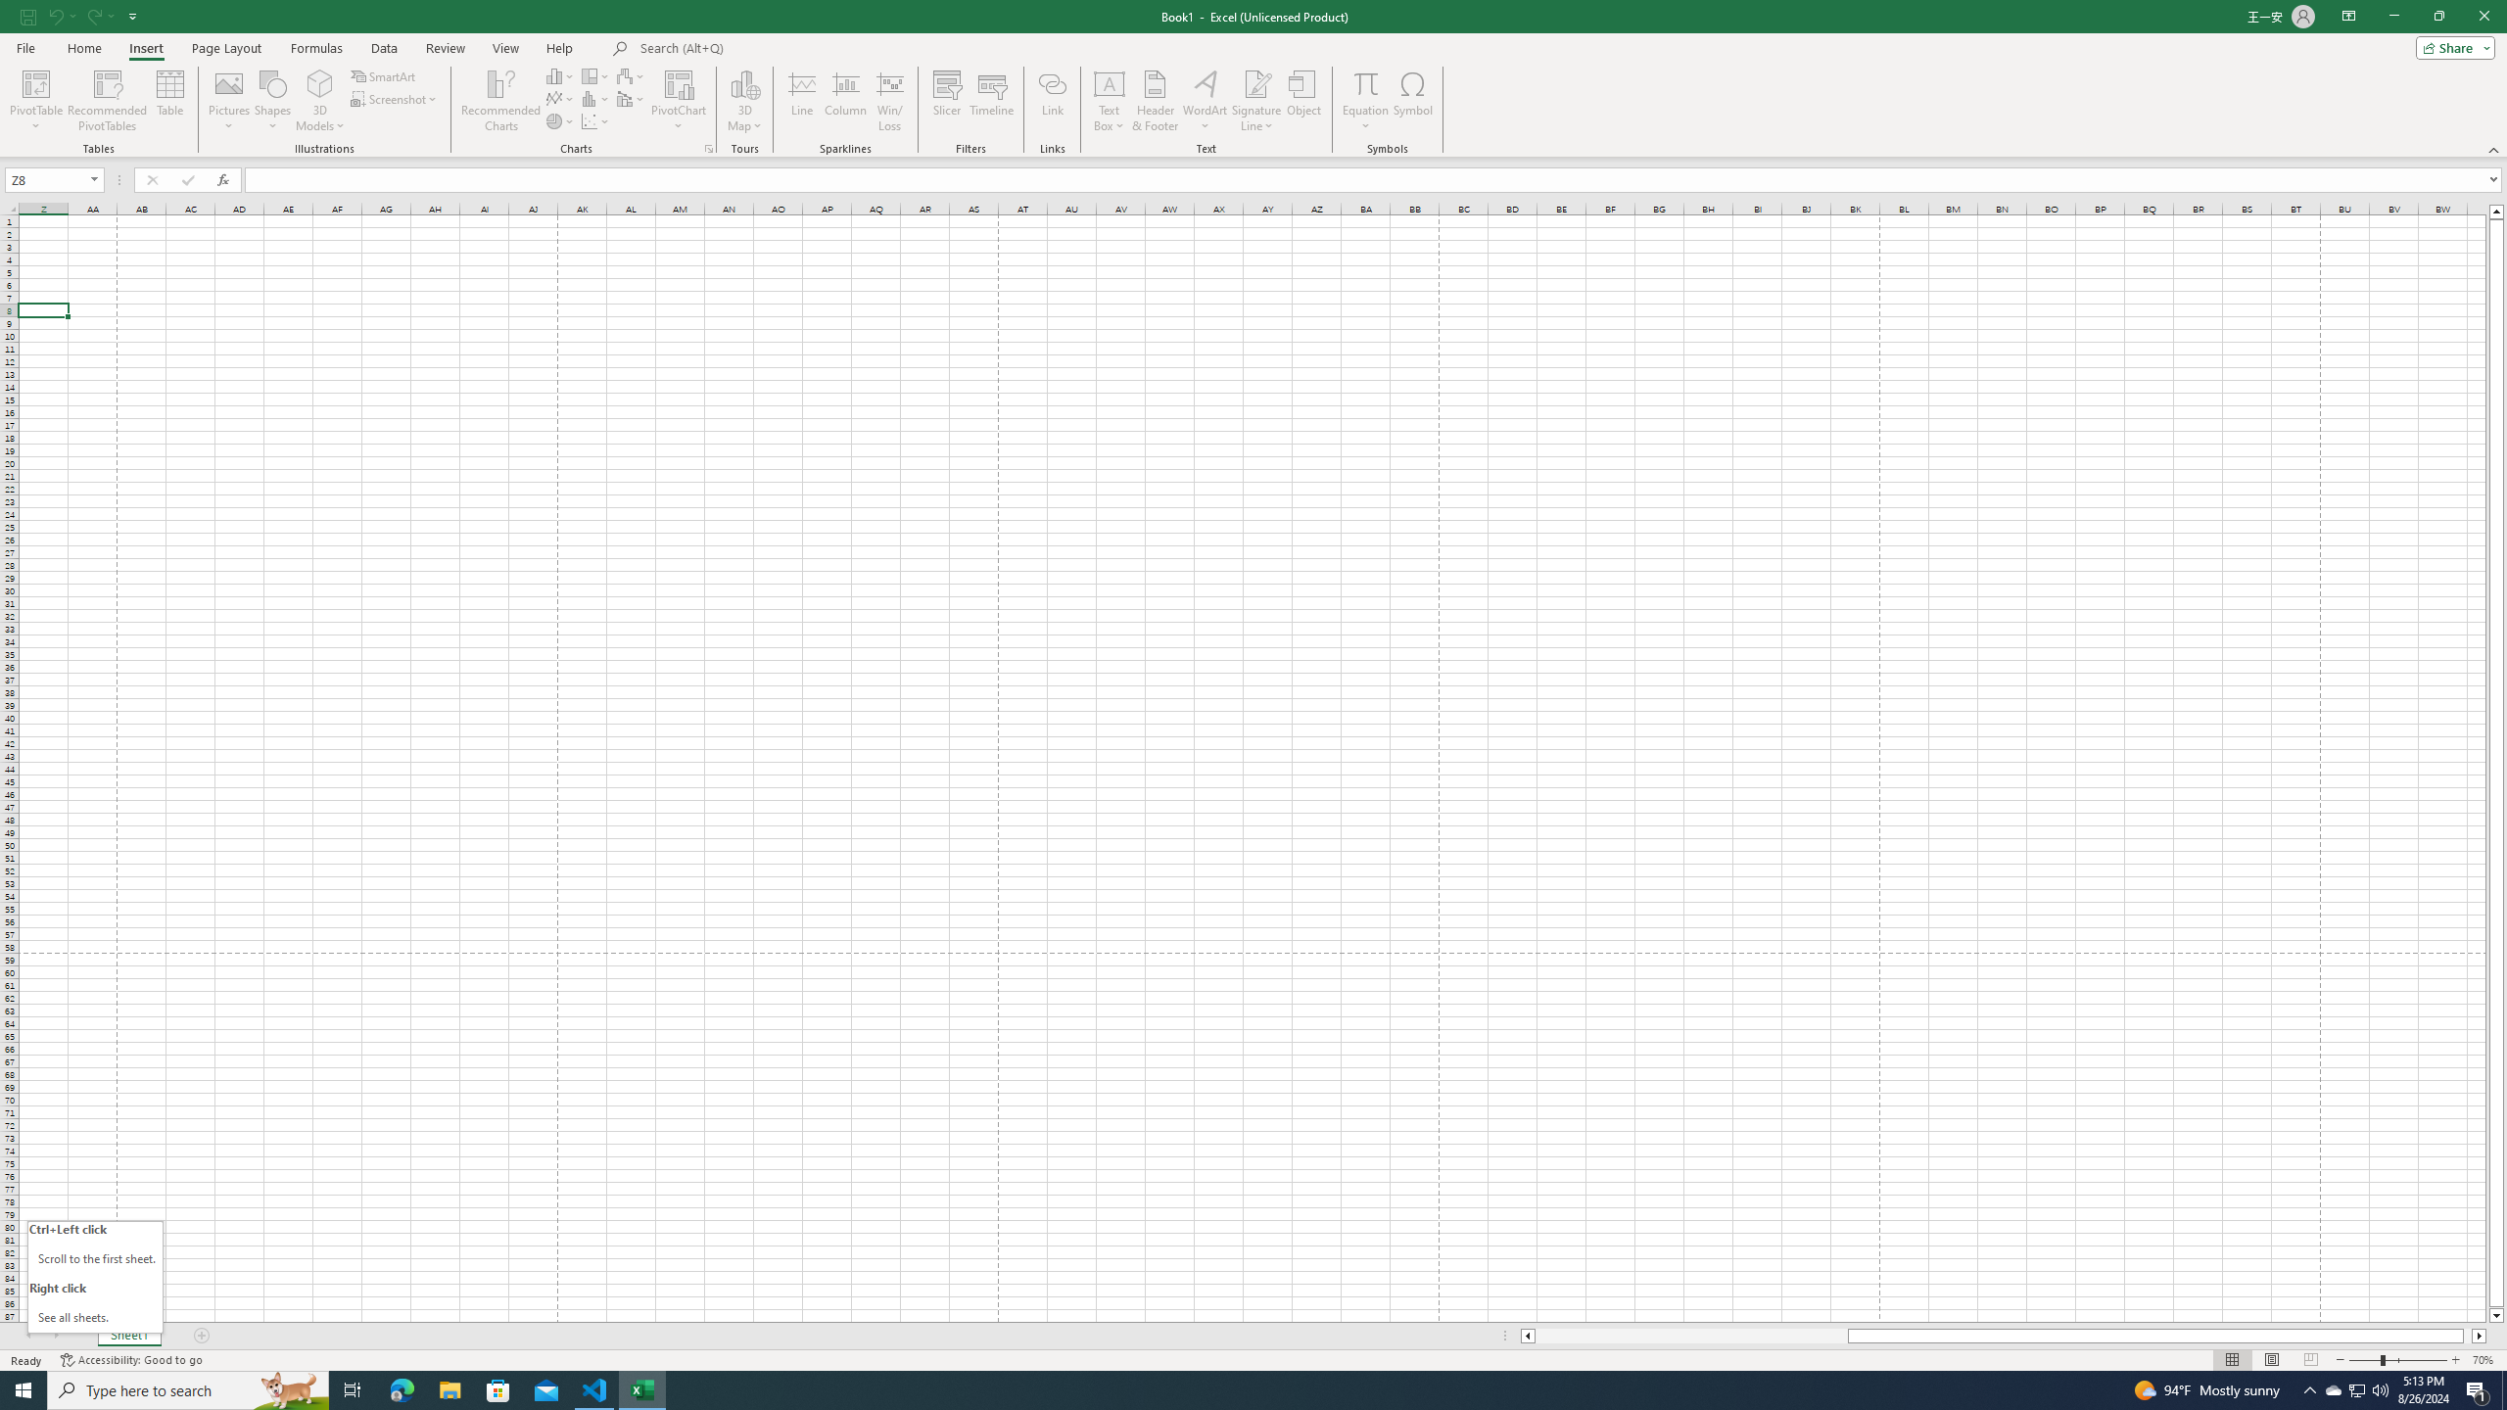 Image resolution: width=2507 pixels, height=1410 pixels. What do you see at coordinates (396, 98) in the screenshot?
I see `Screenshot` at bounding box center [396, 98].